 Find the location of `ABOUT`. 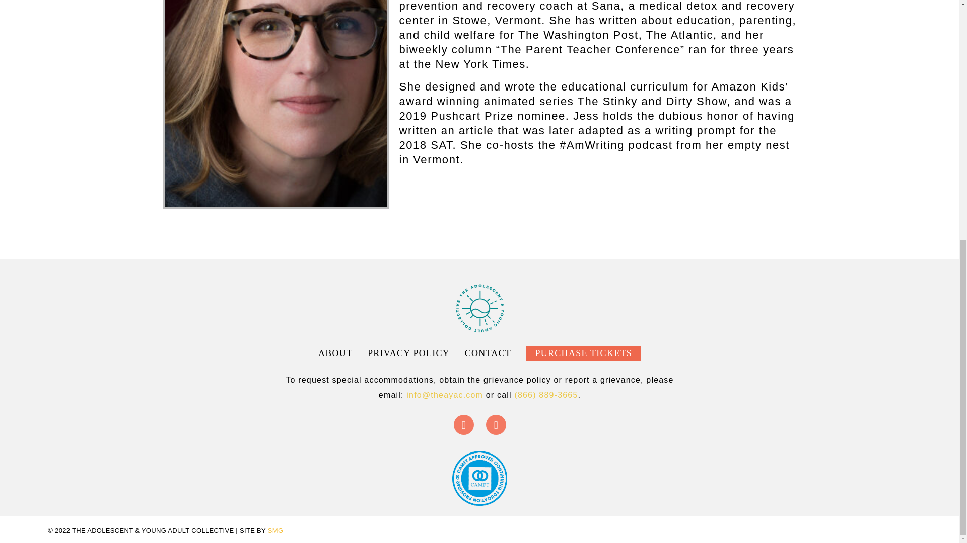

ABOUT is located at coordinates (335, 353).